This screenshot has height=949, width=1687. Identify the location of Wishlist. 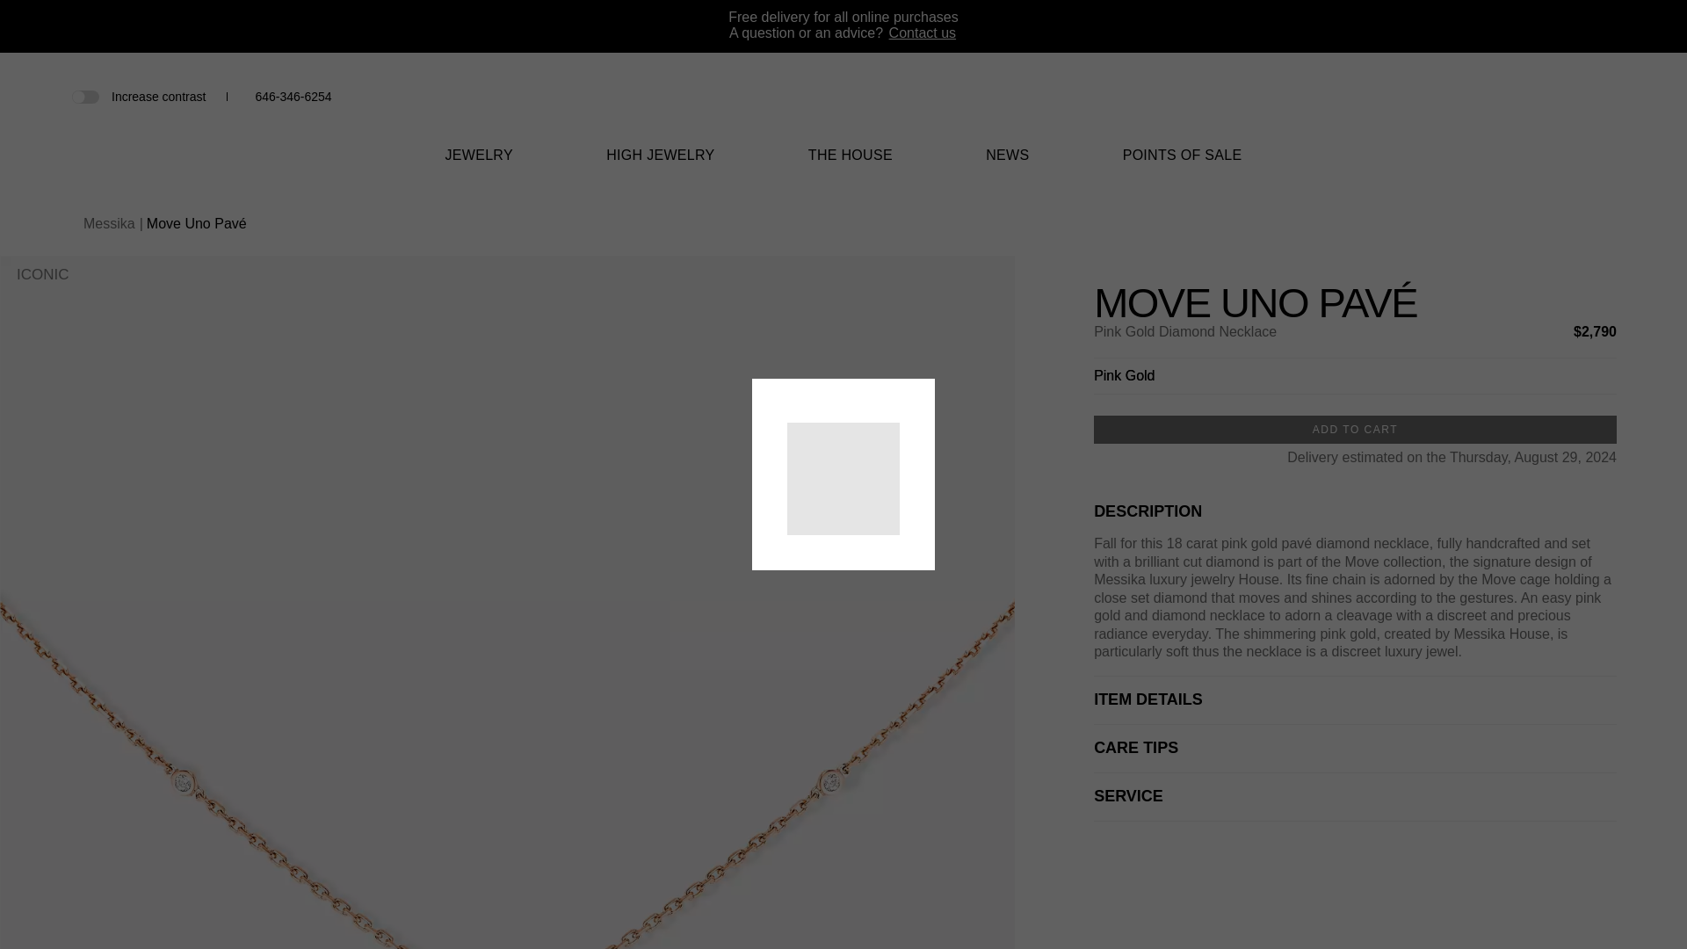
(1548, 97).